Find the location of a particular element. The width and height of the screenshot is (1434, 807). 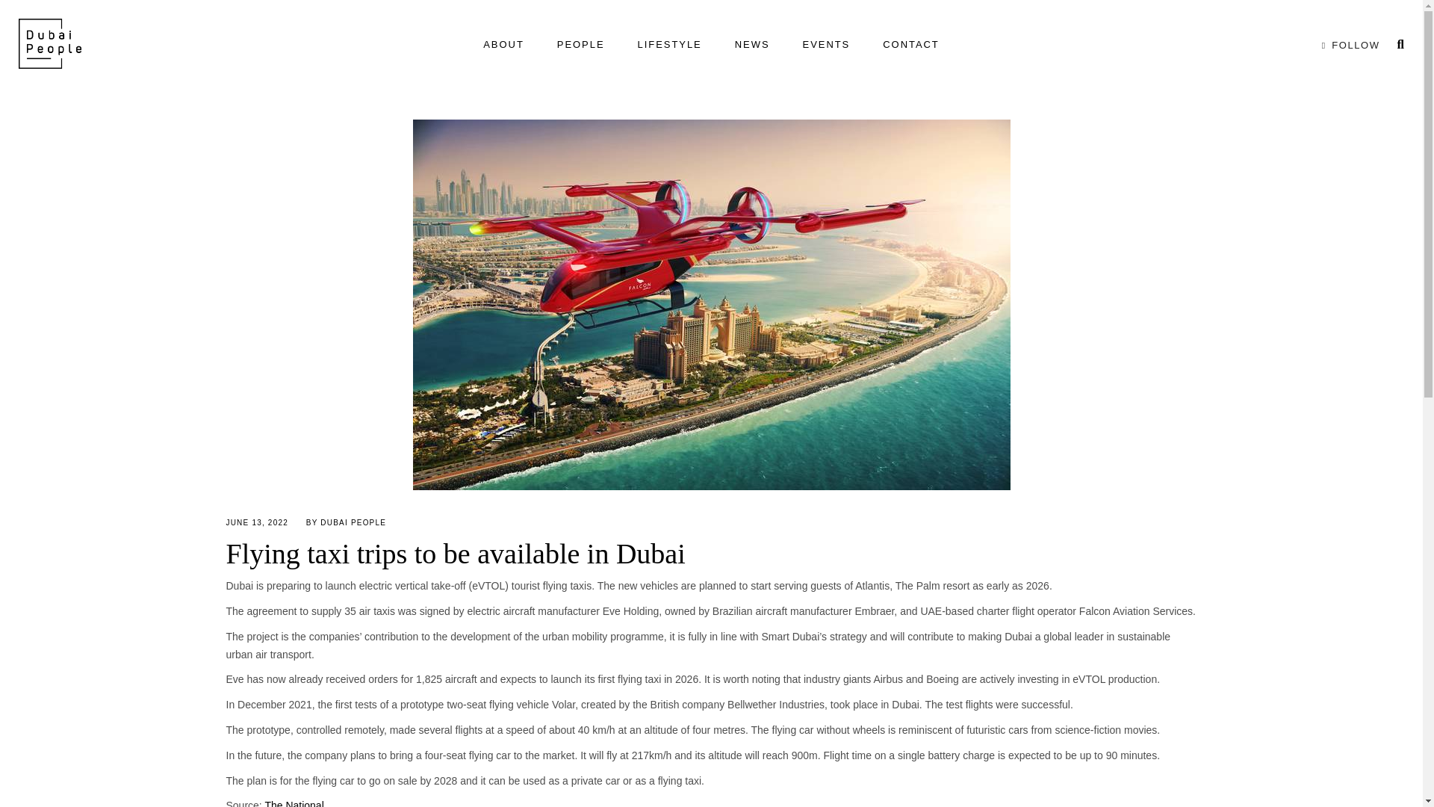

EVENTS is located at coordinates (826, 45).